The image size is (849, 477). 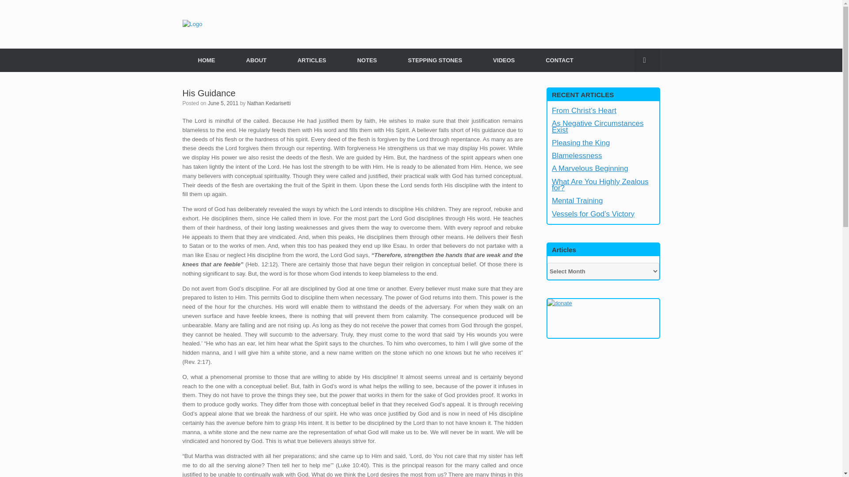 I want to click on As Negative Circumstances Exist, so click(x=598, y=126).